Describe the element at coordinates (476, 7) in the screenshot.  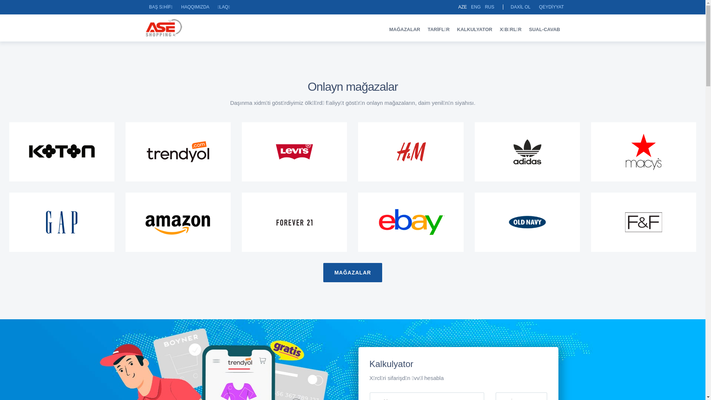
I see `ENG` at that location.